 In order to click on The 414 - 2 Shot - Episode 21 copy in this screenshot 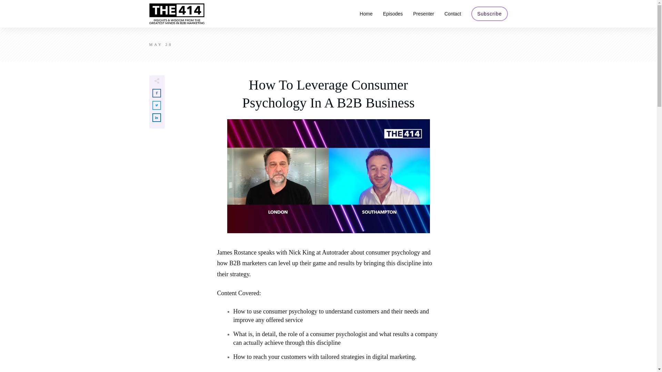, I will do `click(328, 176)`.